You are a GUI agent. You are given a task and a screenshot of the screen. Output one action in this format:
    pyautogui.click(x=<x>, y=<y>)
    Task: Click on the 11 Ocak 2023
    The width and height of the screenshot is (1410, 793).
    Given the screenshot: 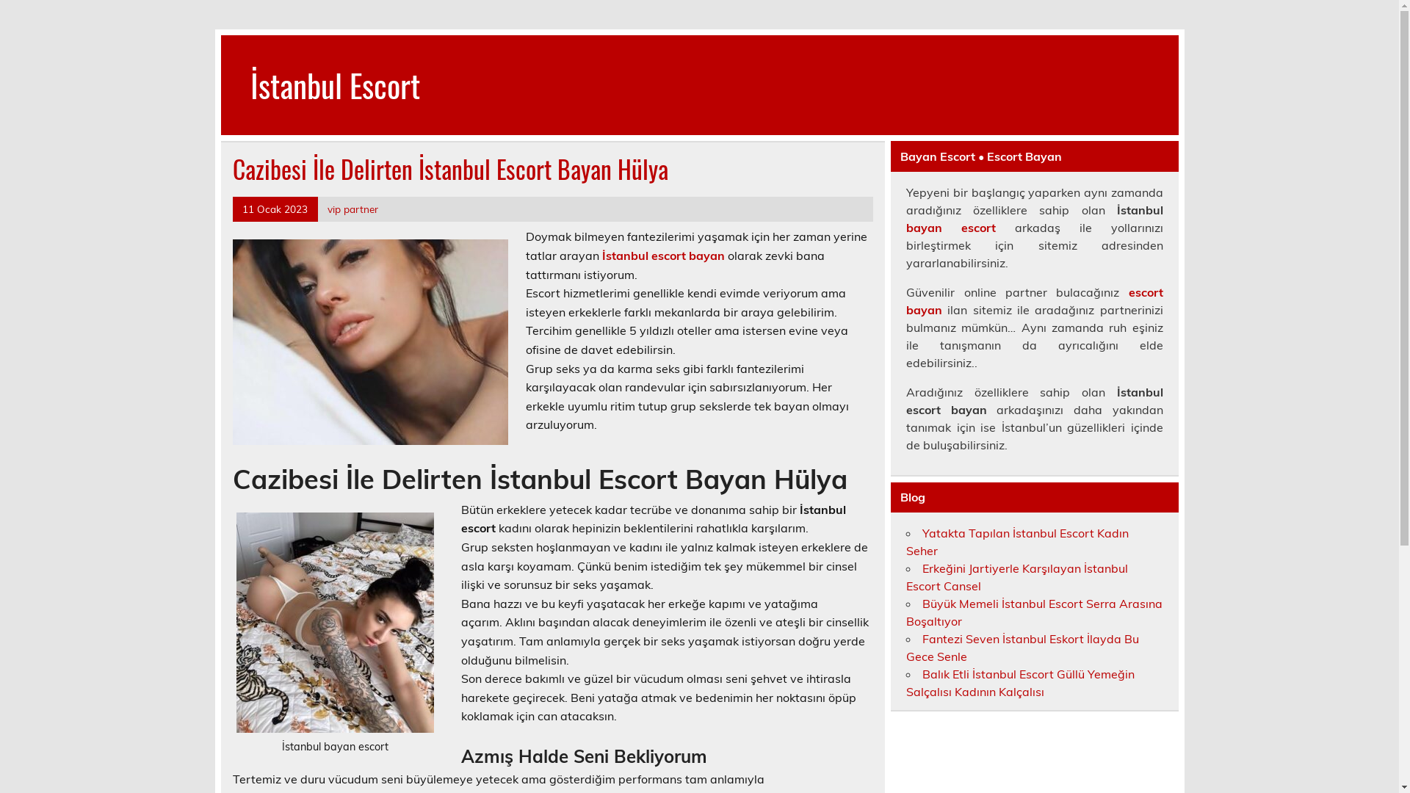 What is the action you would take?
    pyautogui.click(x=275, y=209)
    